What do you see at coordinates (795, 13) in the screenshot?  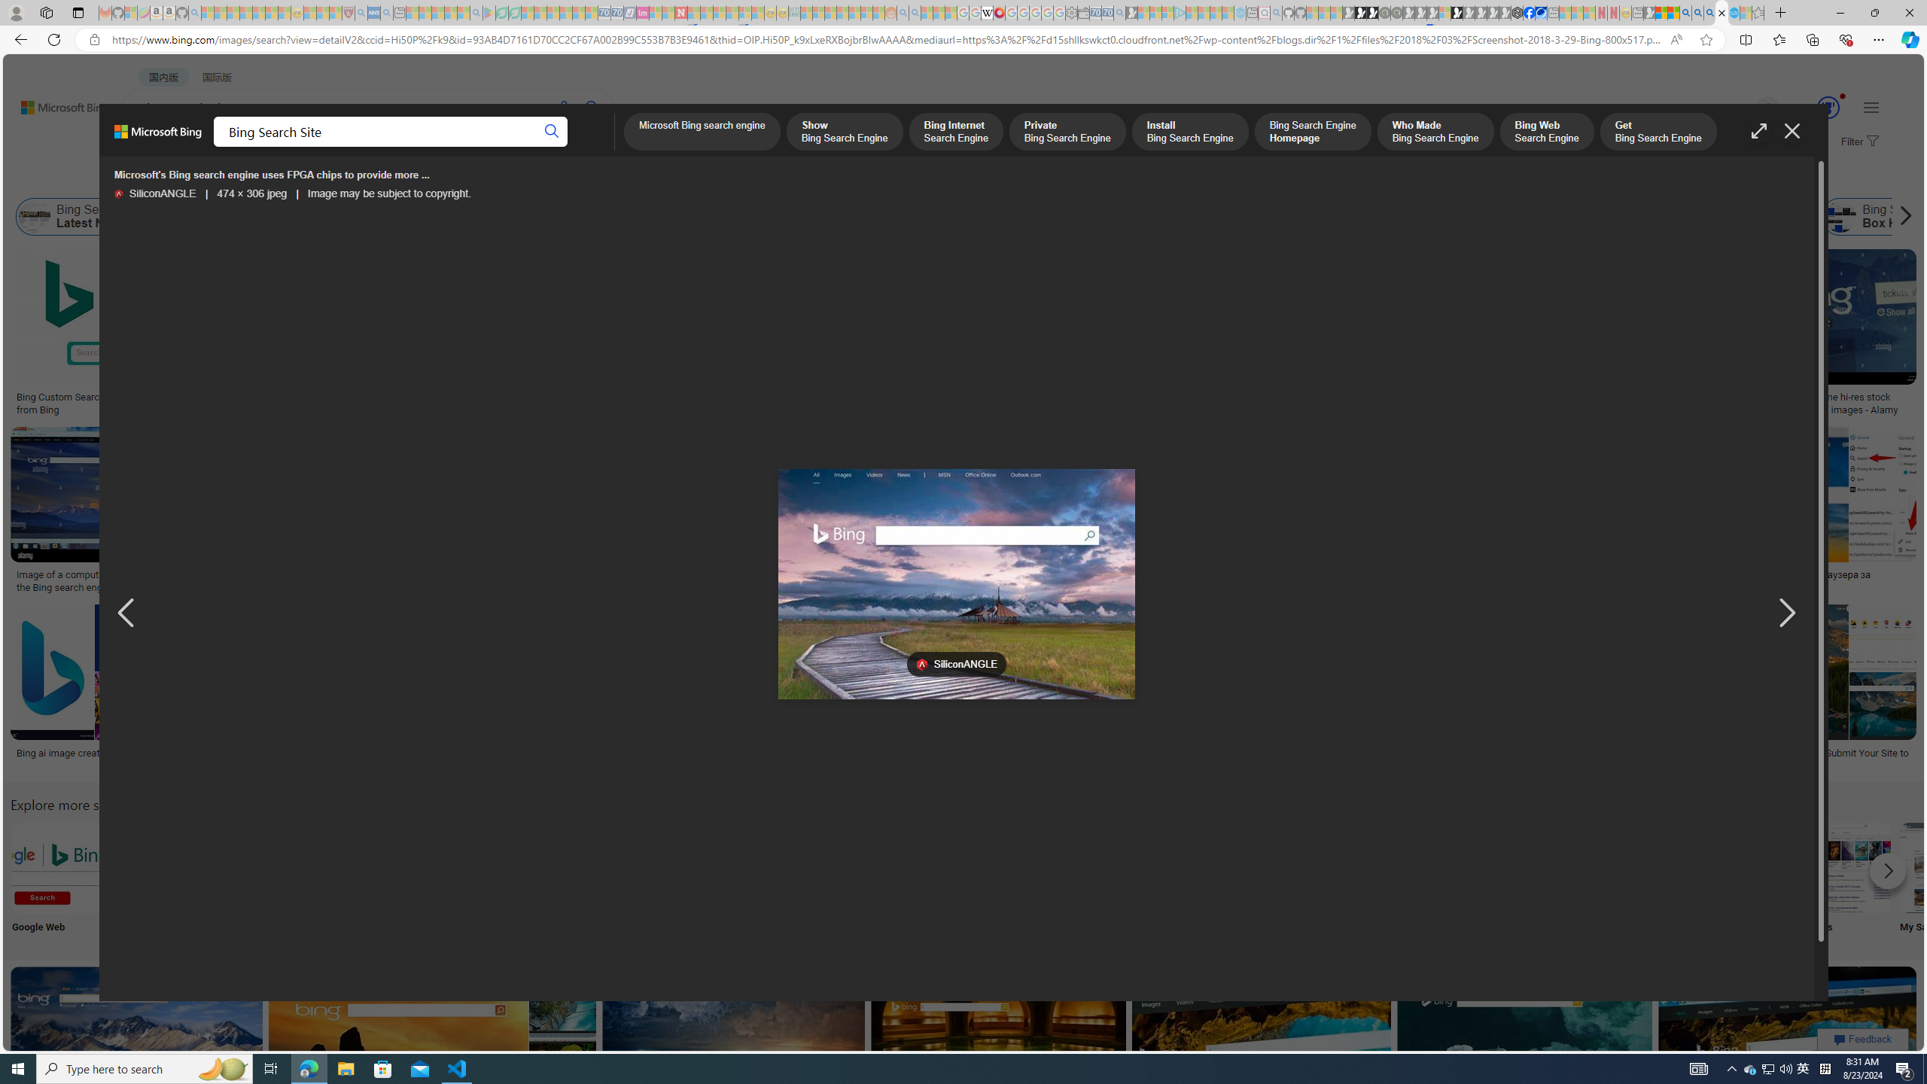 I see `DITOGAMES AG Imprint - Sleeping` at bounding box center [795, 13].